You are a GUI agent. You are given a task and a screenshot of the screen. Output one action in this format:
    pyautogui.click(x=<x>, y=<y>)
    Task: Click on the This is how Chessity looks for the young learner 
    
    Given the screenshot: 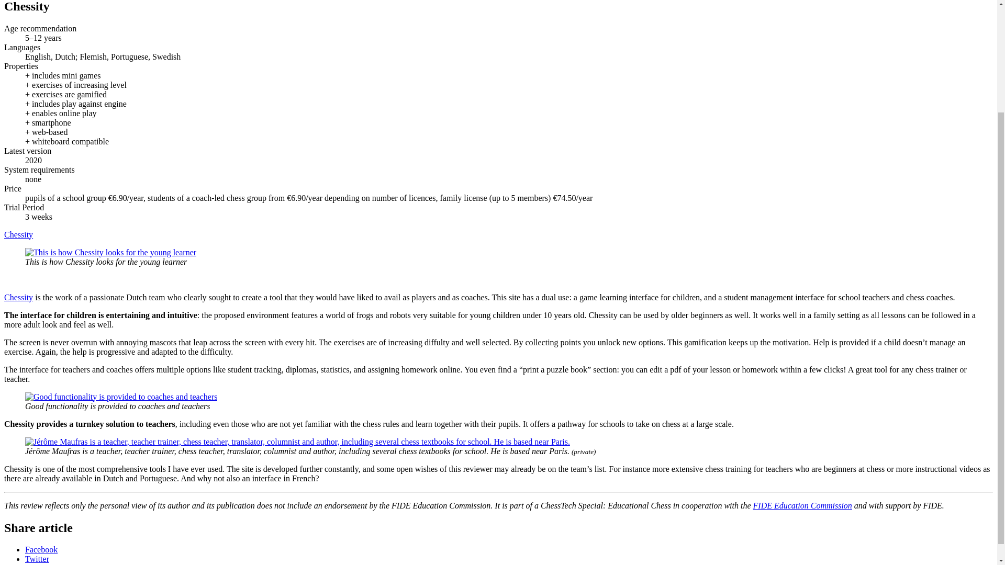 What is the action you would take?
    pyautogui.click(x=110, y=252)
    